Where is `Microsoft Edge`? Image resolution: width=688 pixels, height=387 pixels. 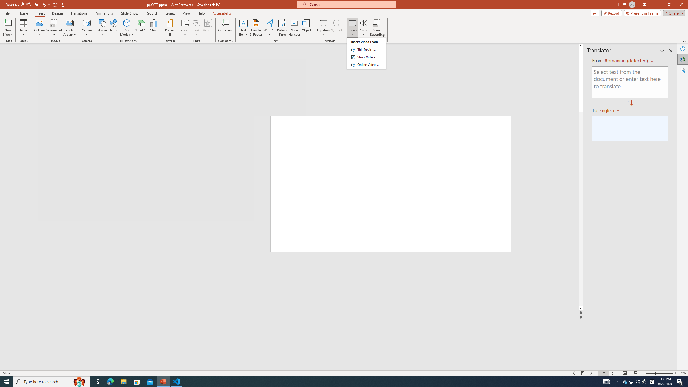
Microsoft Edge is located at coordinates (110, 382).